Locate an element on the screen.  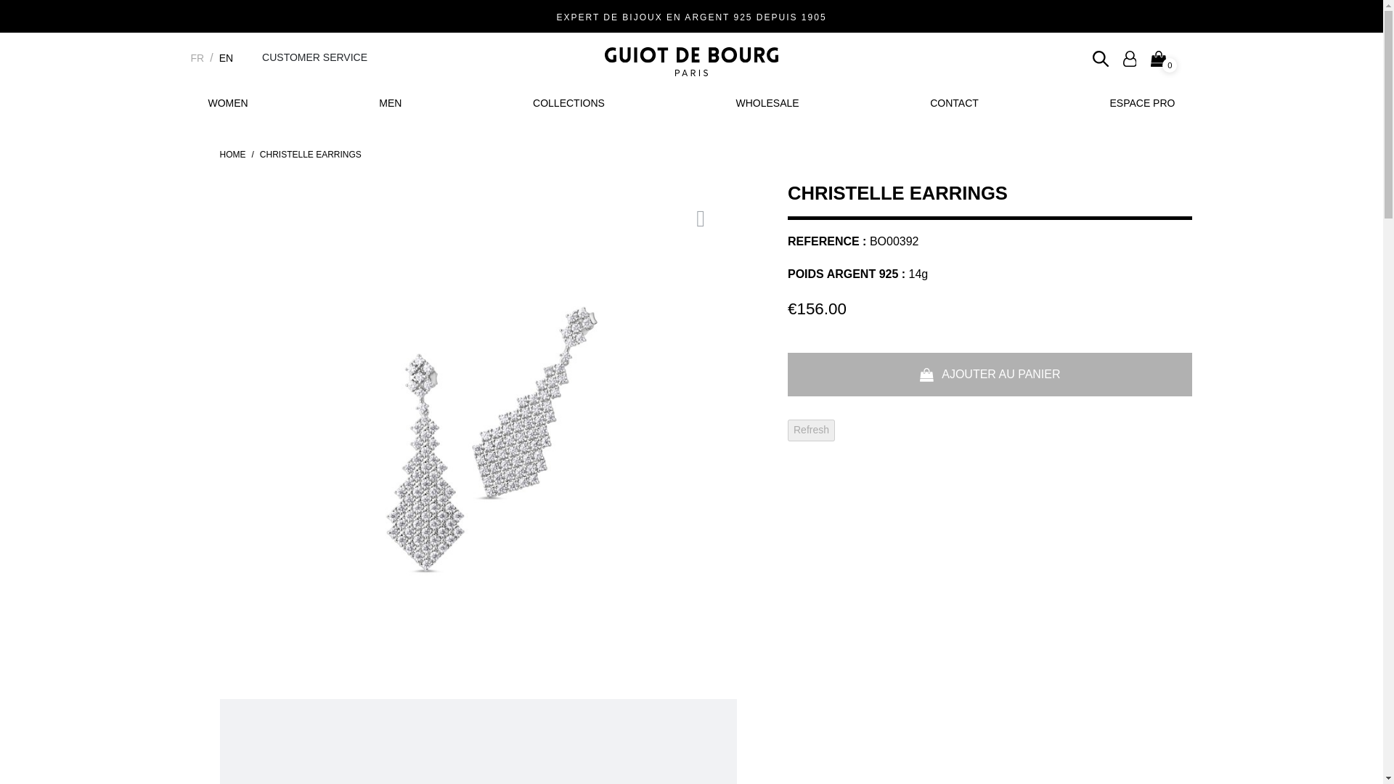
CONTACT is located at coordinates (954, 103).